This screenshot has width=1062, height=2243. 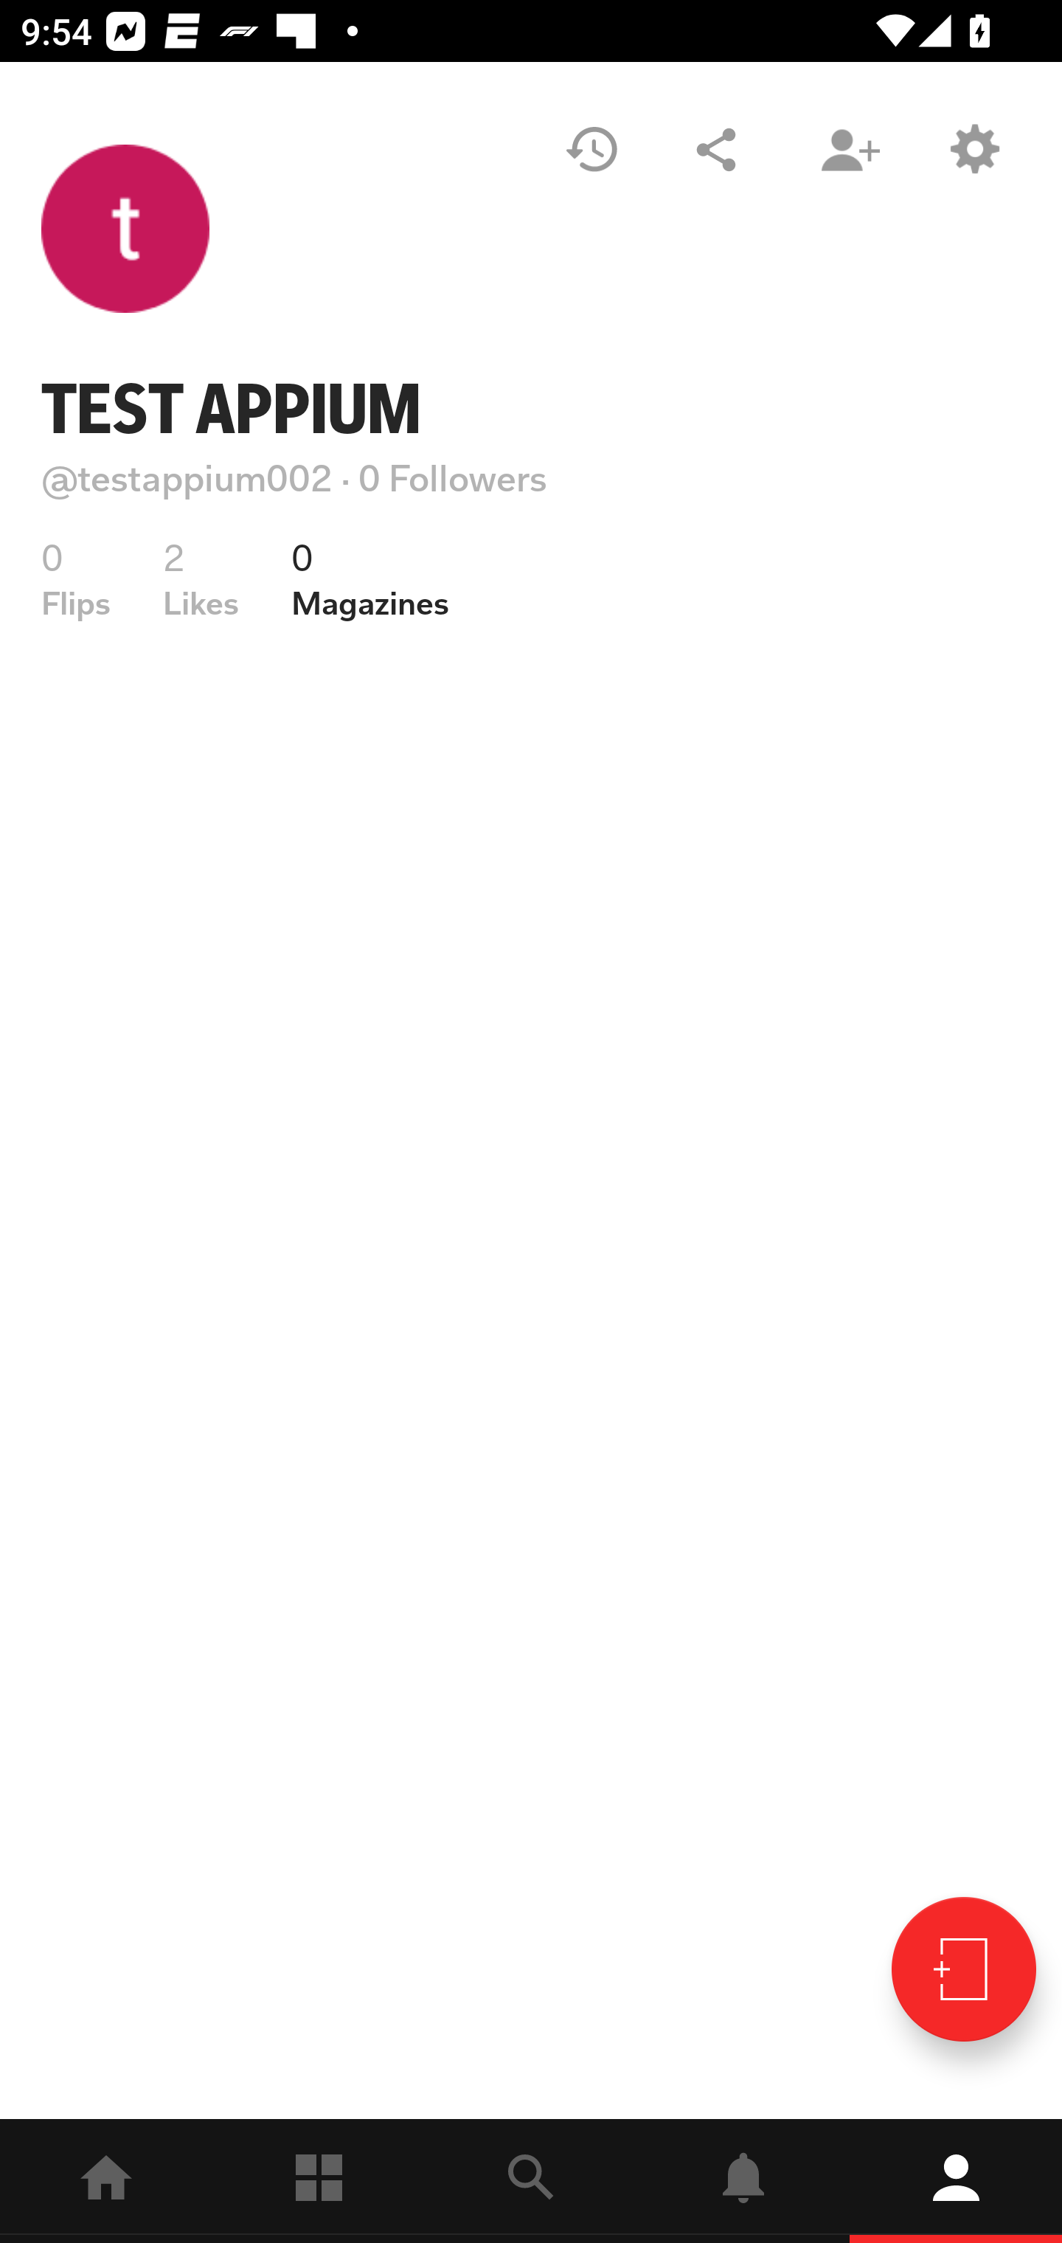 What do you see at coordinates (232, 409) in the screenshot?
I see `TEST APPIUM` at bounding box center [232, 409].